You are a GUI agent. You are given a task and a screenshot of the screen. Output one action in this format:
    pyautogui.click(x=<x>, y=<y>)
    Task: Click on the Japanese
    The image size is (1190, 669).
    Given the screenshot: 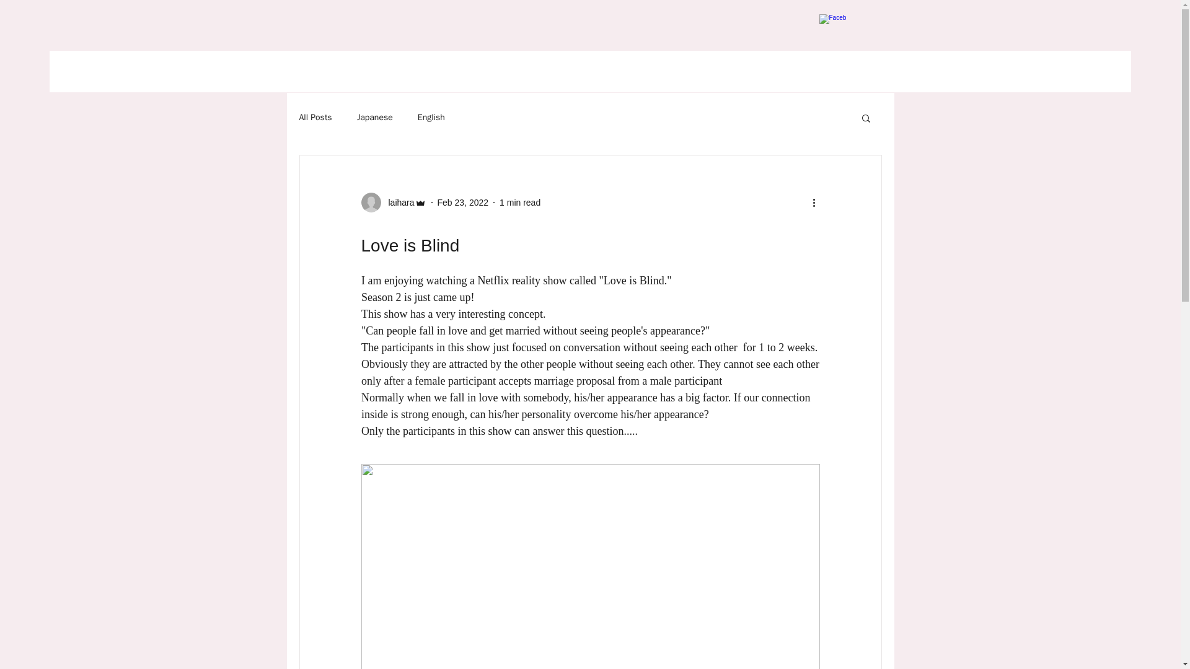 What is the action you would take?
    pyautogui.click(x=374, y=118)
    